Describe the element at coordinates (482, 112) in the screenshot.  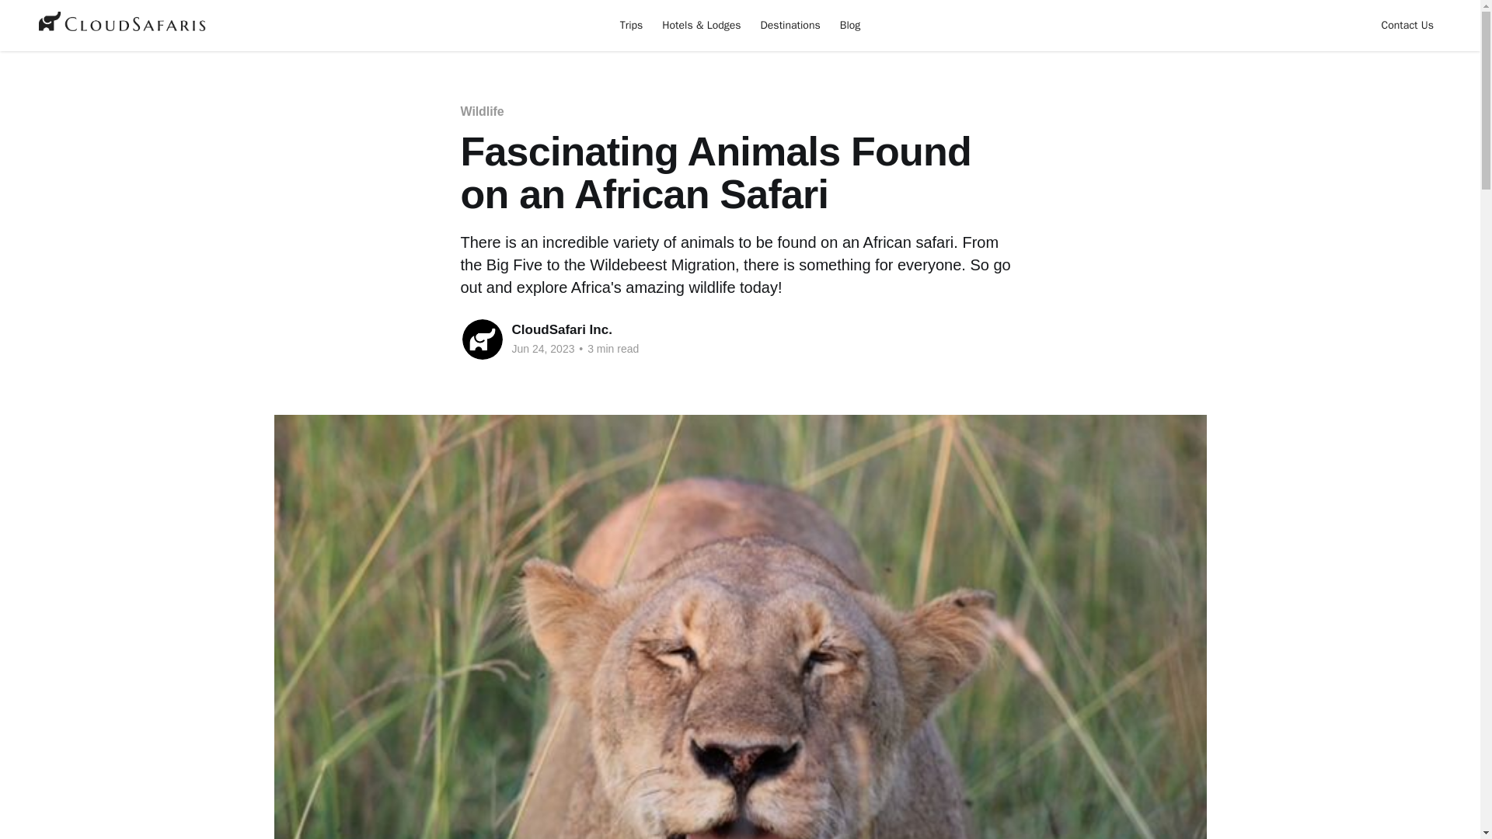
I see `Wildlife` at that location.